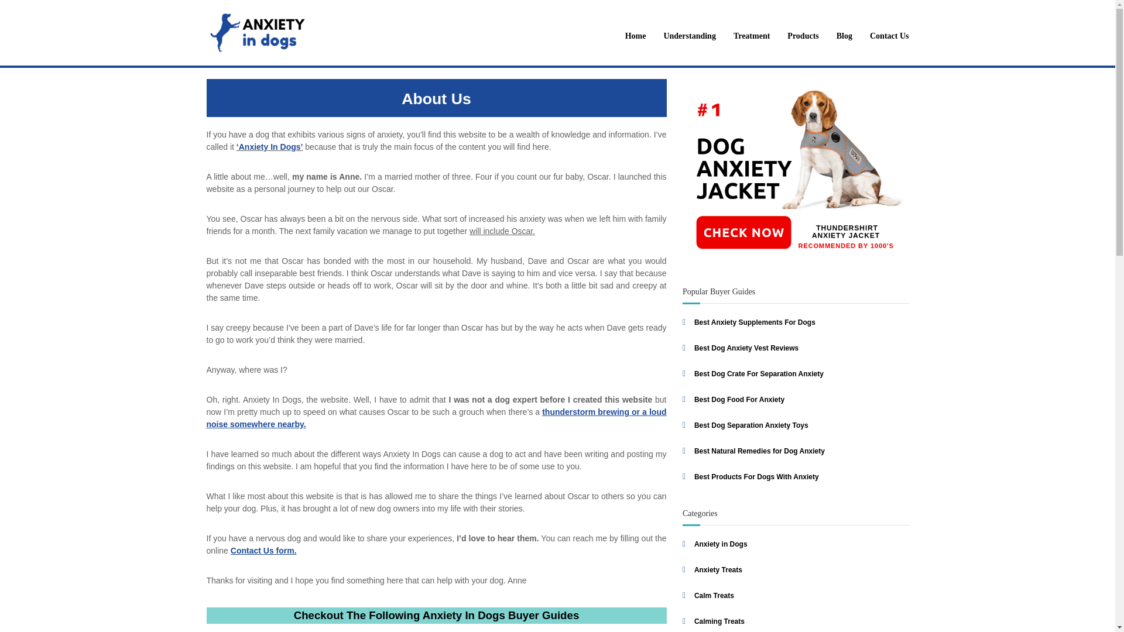  Describe the element at coordinates (636, 36) in the screenshot. I see `Home` at that location.